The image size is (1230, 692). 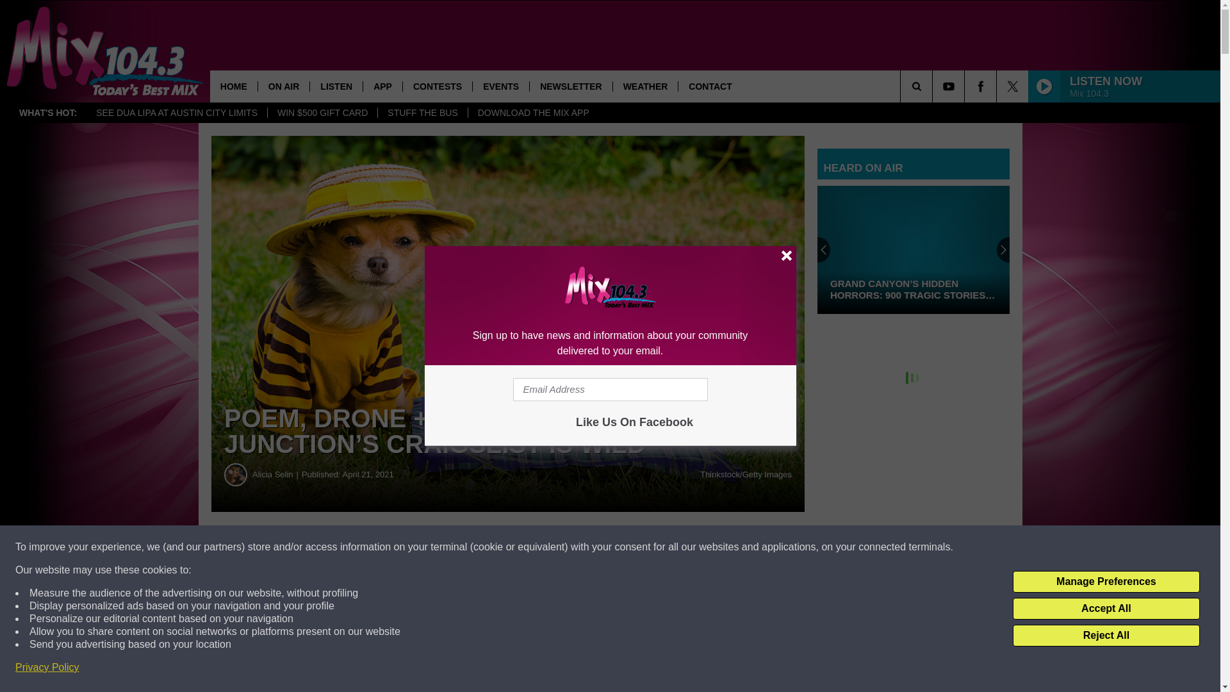 I want to click on CONTESTS, so click(x=437, y=86).